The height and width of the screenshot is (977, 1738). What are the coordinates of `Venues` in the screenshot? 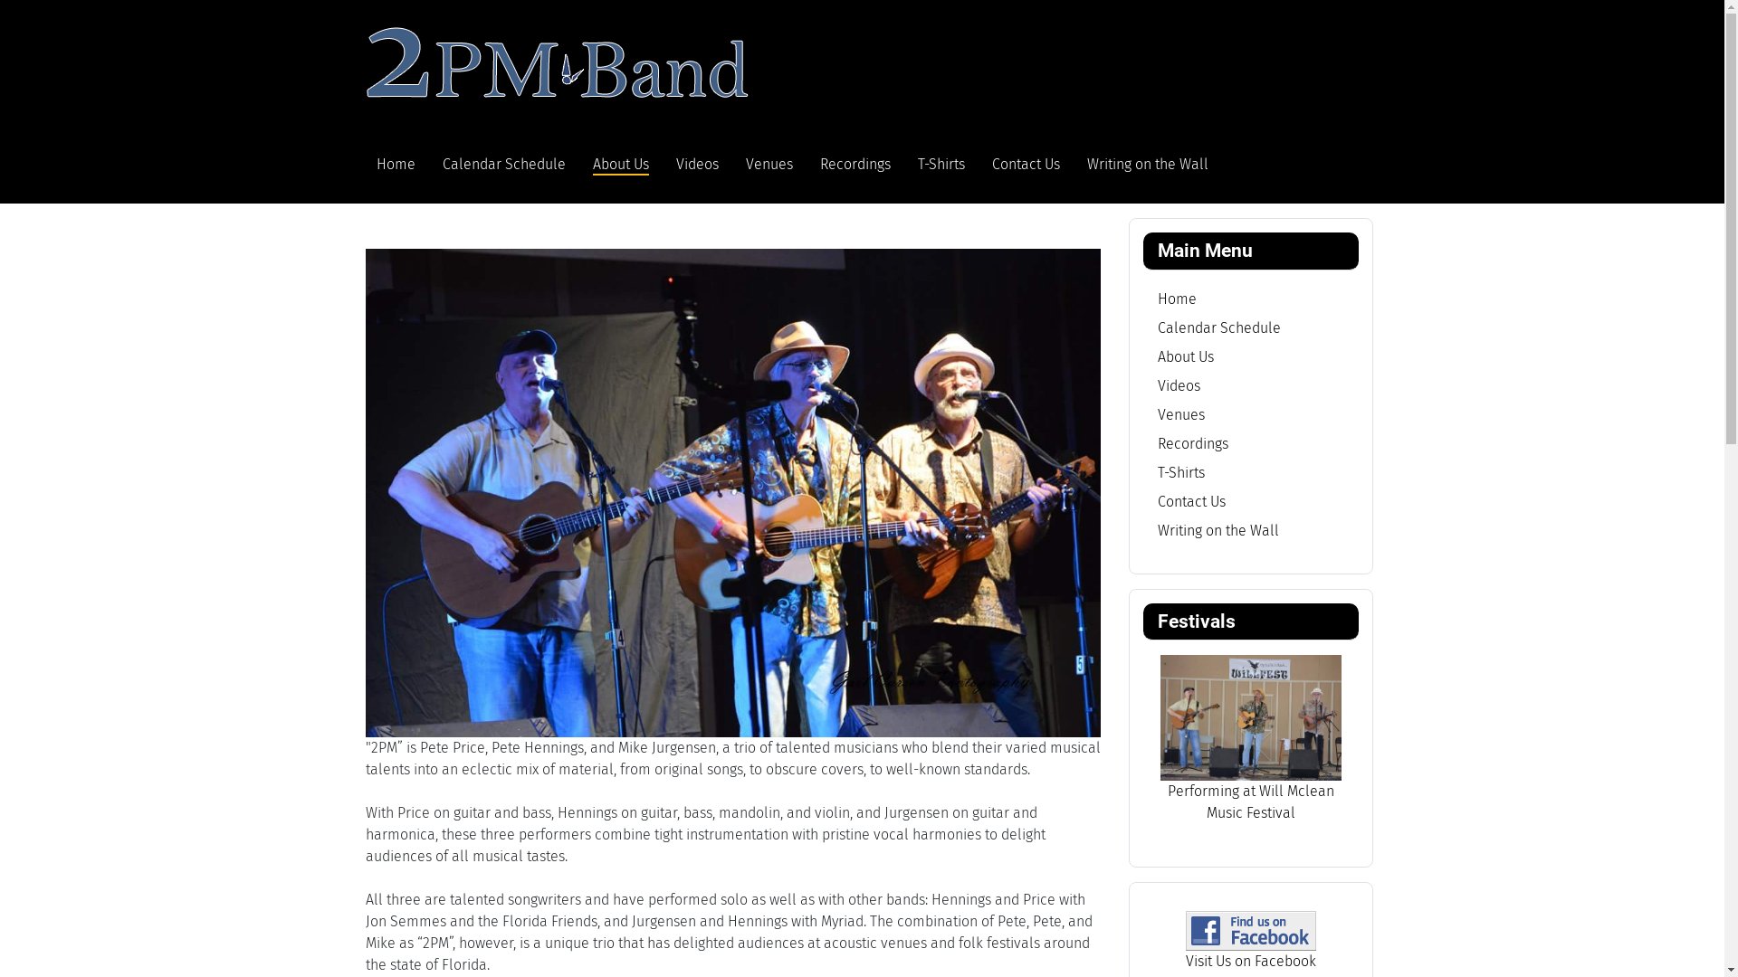 It's located at (1180, 414).